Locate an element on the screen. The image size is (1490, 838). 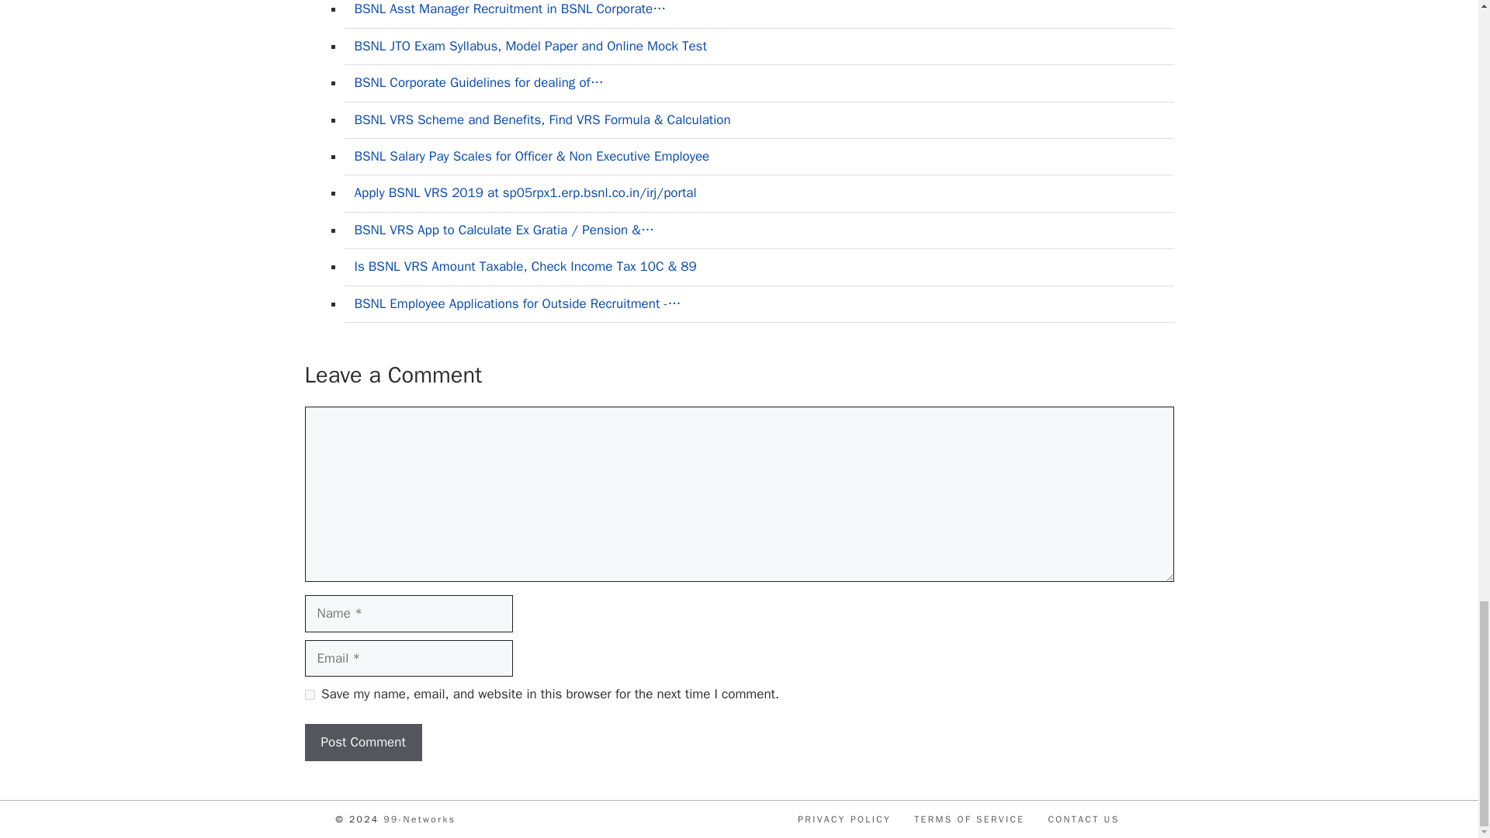
CONTACT US is located at coordinates (1083, 819).